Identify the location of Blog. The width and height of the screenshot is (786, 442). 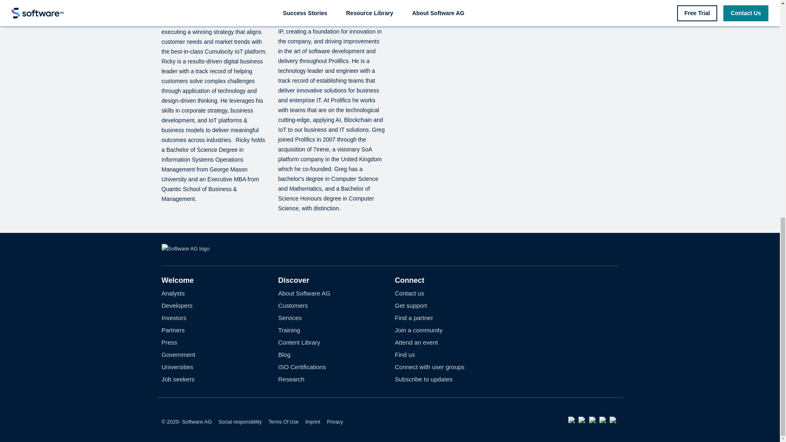
(284, 354).